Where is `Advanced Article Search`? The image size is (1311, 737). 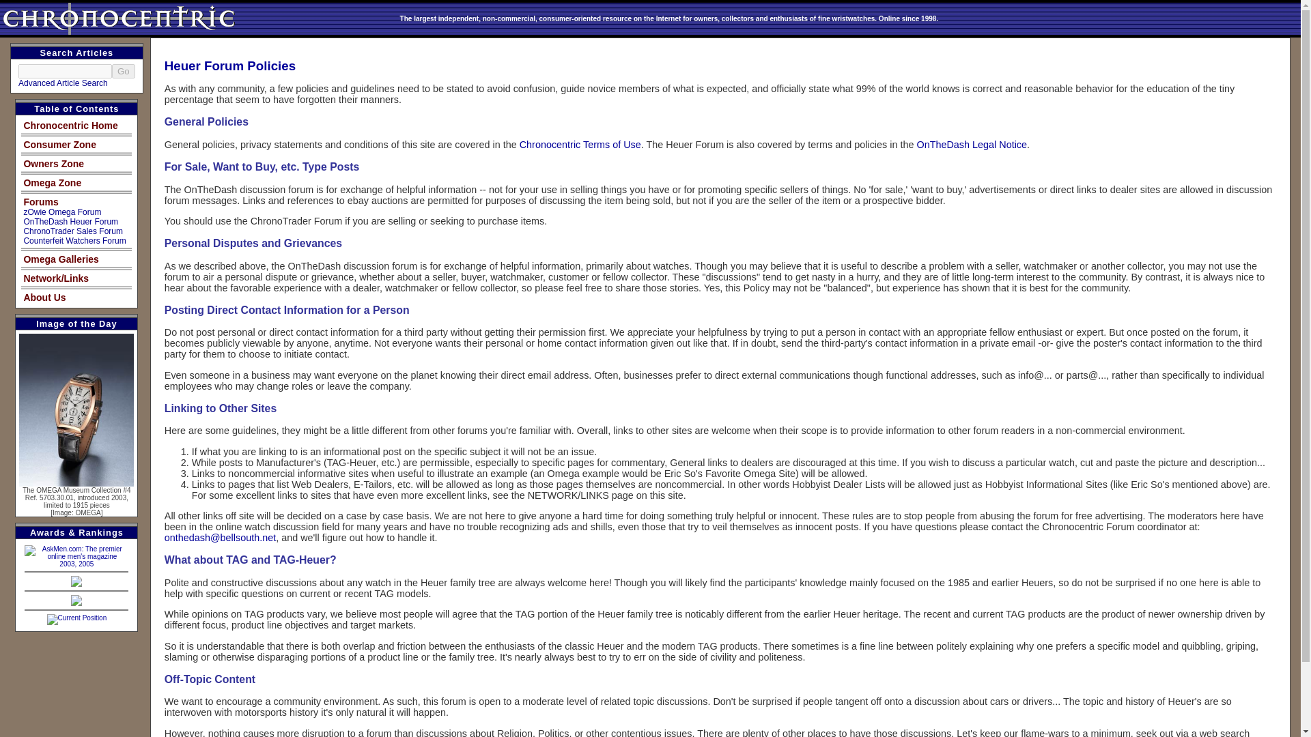
Advanced Article Search is located at coordinates (63, 83).